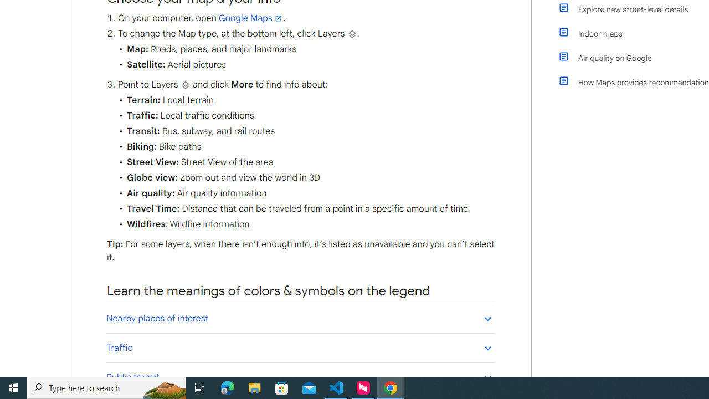 This screenshot has height=399, width=709. Describe the element at coordinates (185, 85) in the screenshot. I see `Layers` at that location.